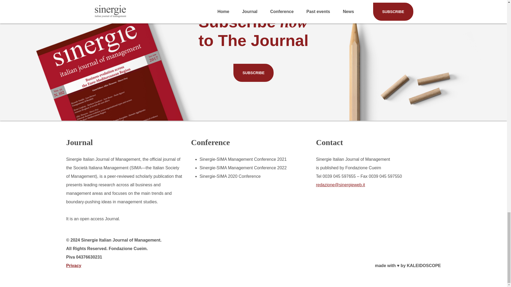  I want to click on SUBSCRIBE, so click(253, 73).